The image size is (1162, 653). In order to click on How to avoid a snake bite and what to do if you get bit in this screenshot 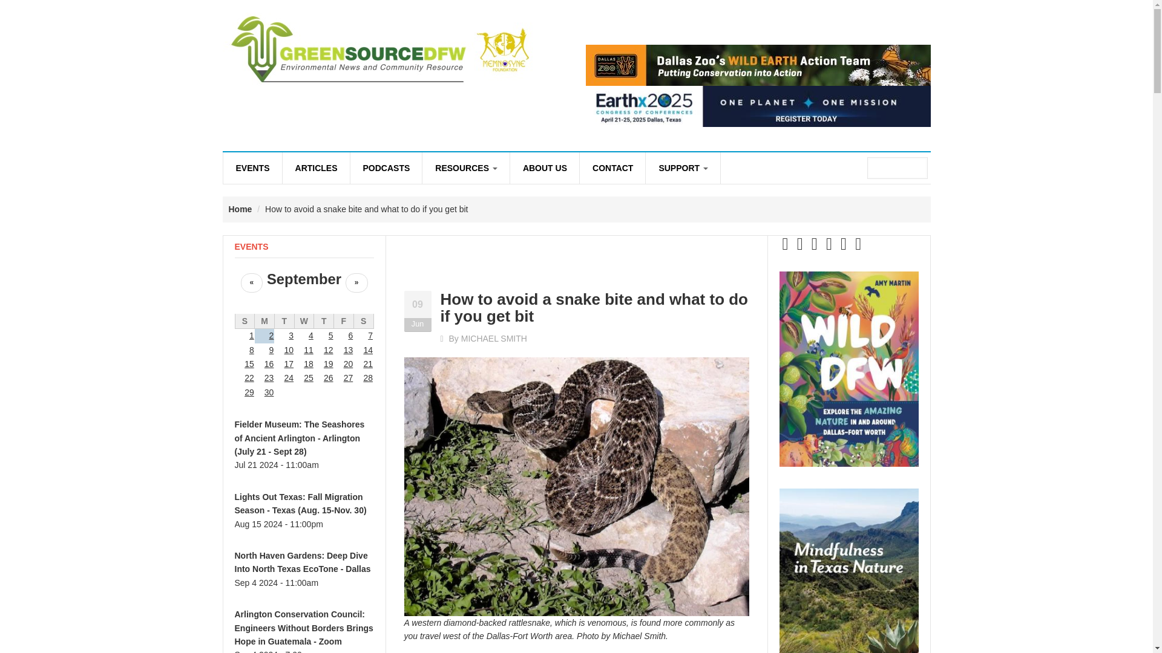, I will do `click(594, 307)`.